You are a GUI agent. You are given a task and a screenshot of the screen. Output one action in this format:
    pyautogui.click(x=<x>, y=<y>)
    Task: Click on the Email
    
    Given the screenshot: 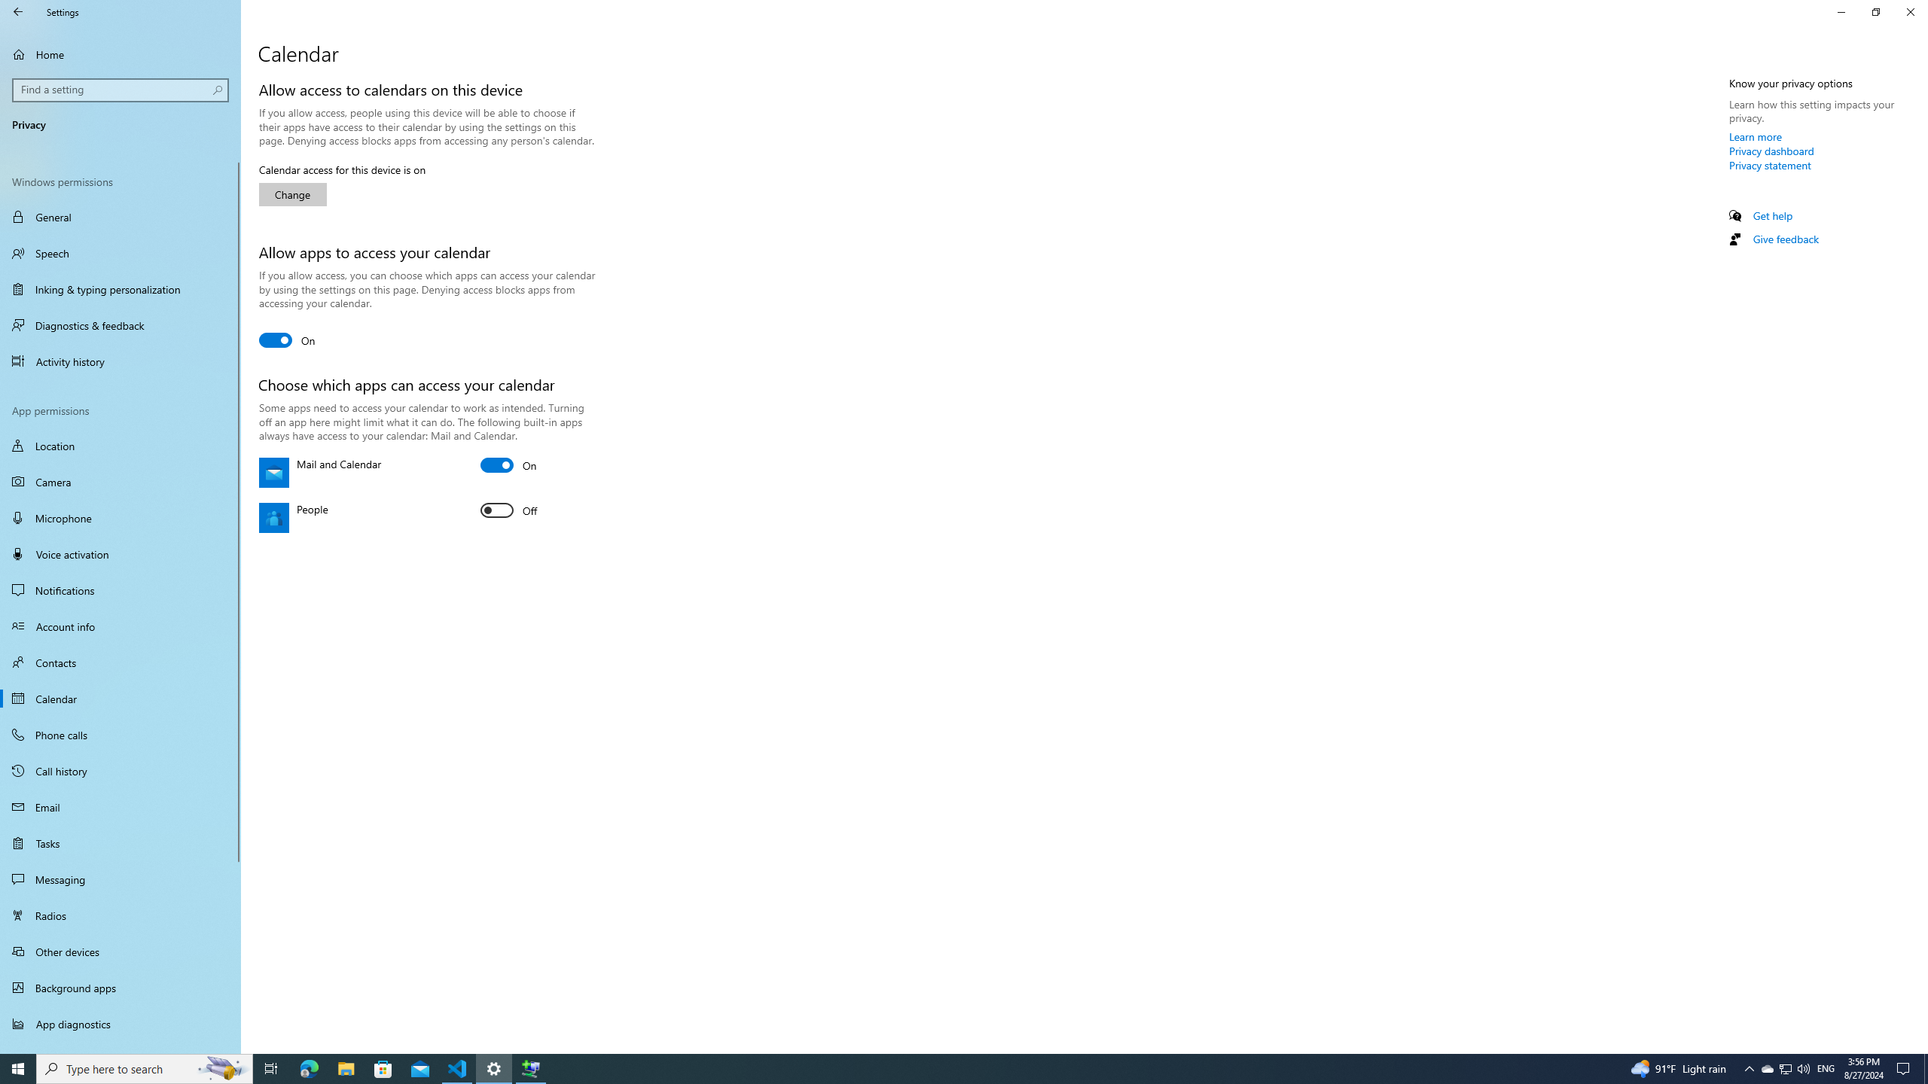 What is the action you would take?
    pyautogui.click(x=120, y=807)
    